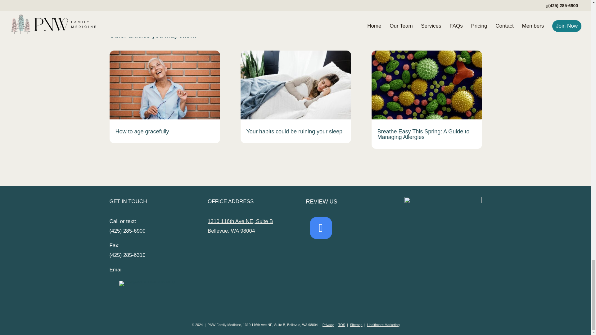 This screenshot has height=335, width=596. I want to click on Healthcare Marketing, so click(383, 325).